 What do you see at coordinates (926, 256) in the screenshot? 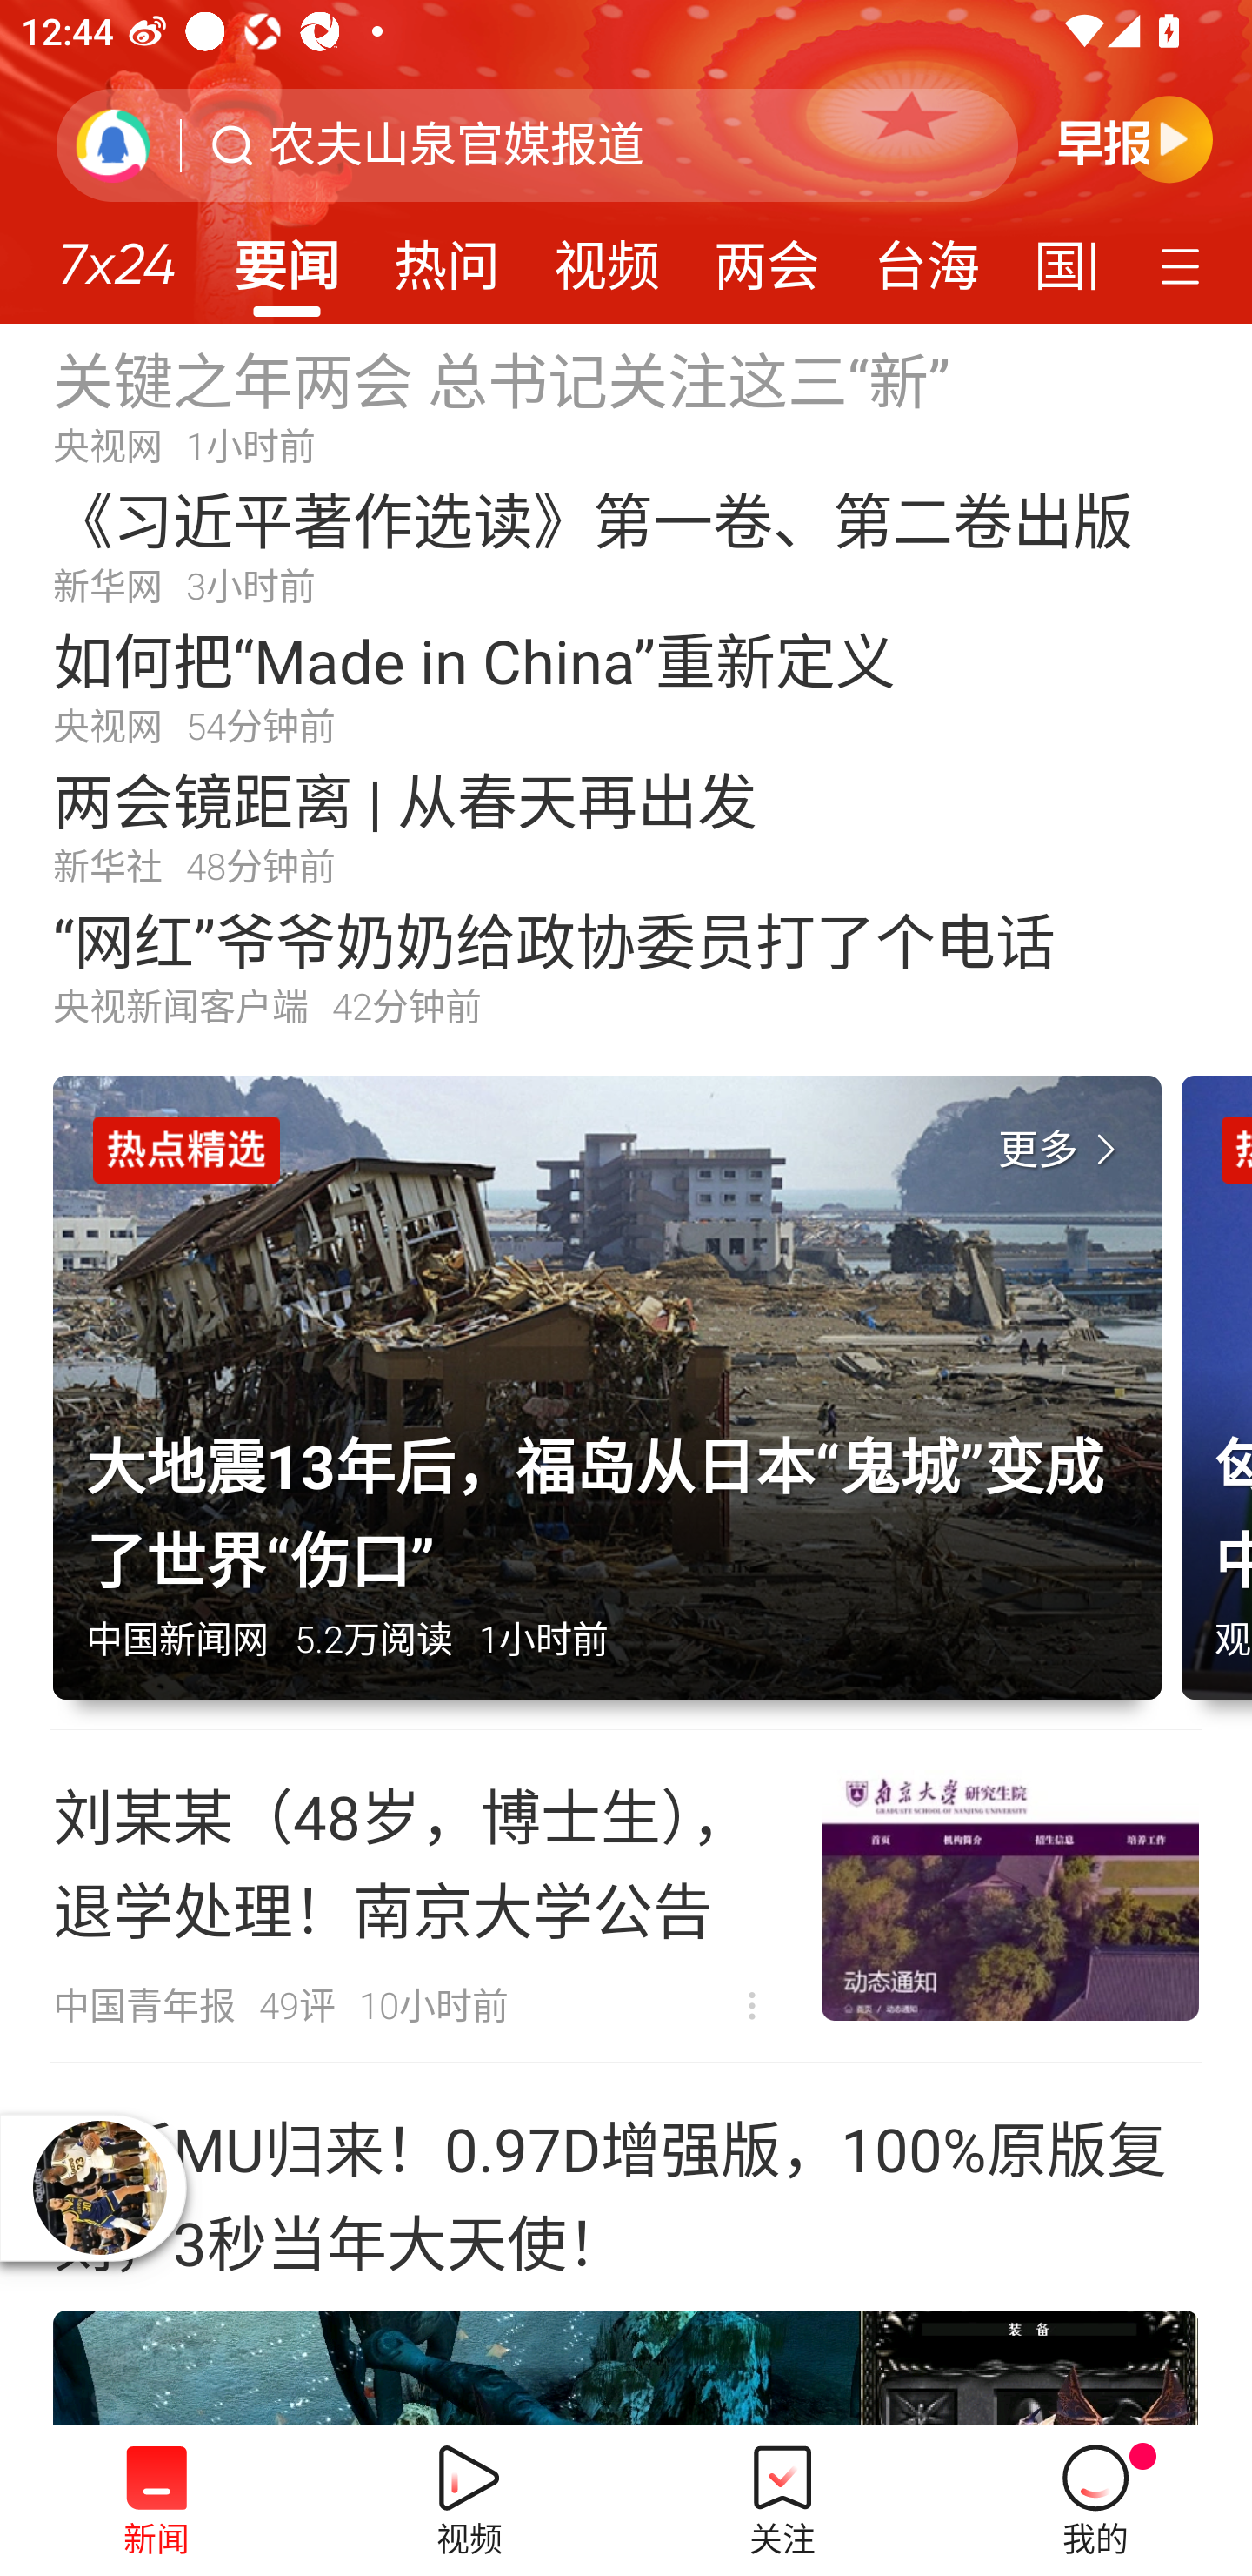
I see `台海` at bounding box center [926, 256].